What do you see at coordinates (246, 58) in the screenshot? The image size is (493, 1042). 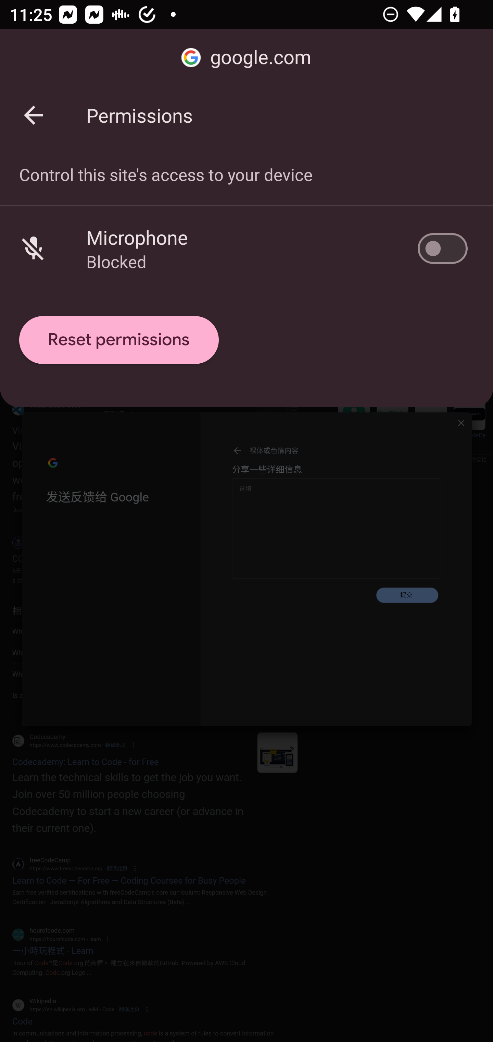 I see `google.com` at bounding box center [246, 58].